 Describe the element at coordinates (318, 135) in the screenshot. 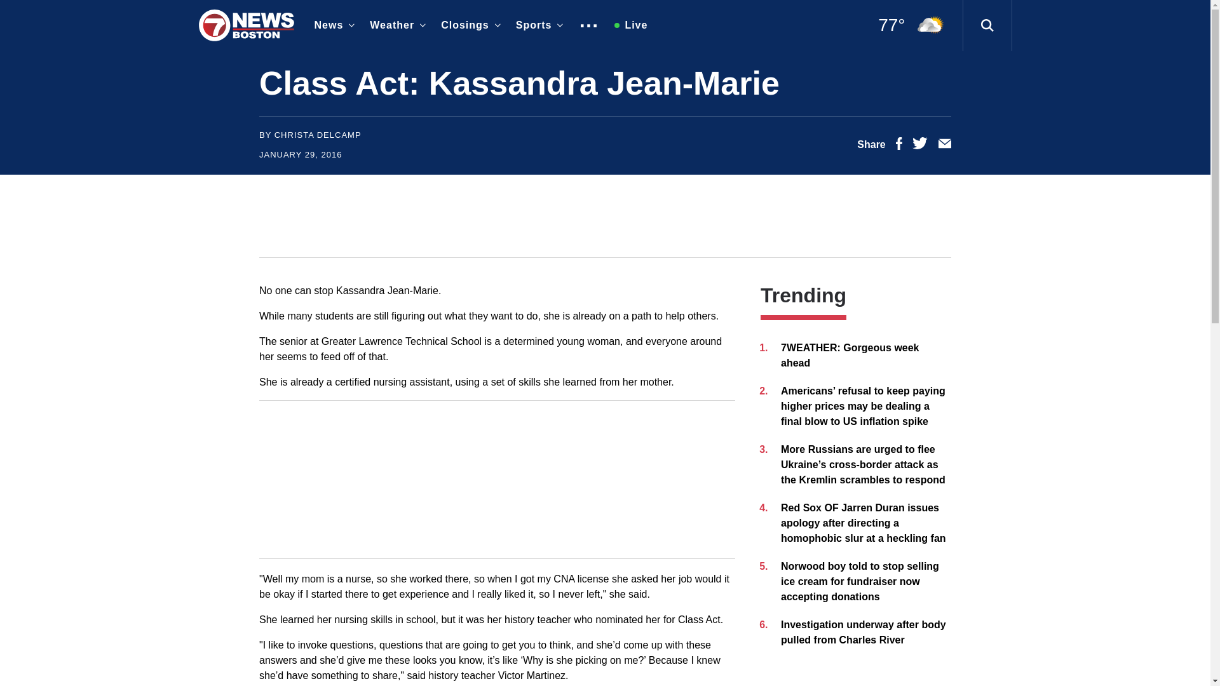

I see `Posts by Christa Delcamp` at that location.